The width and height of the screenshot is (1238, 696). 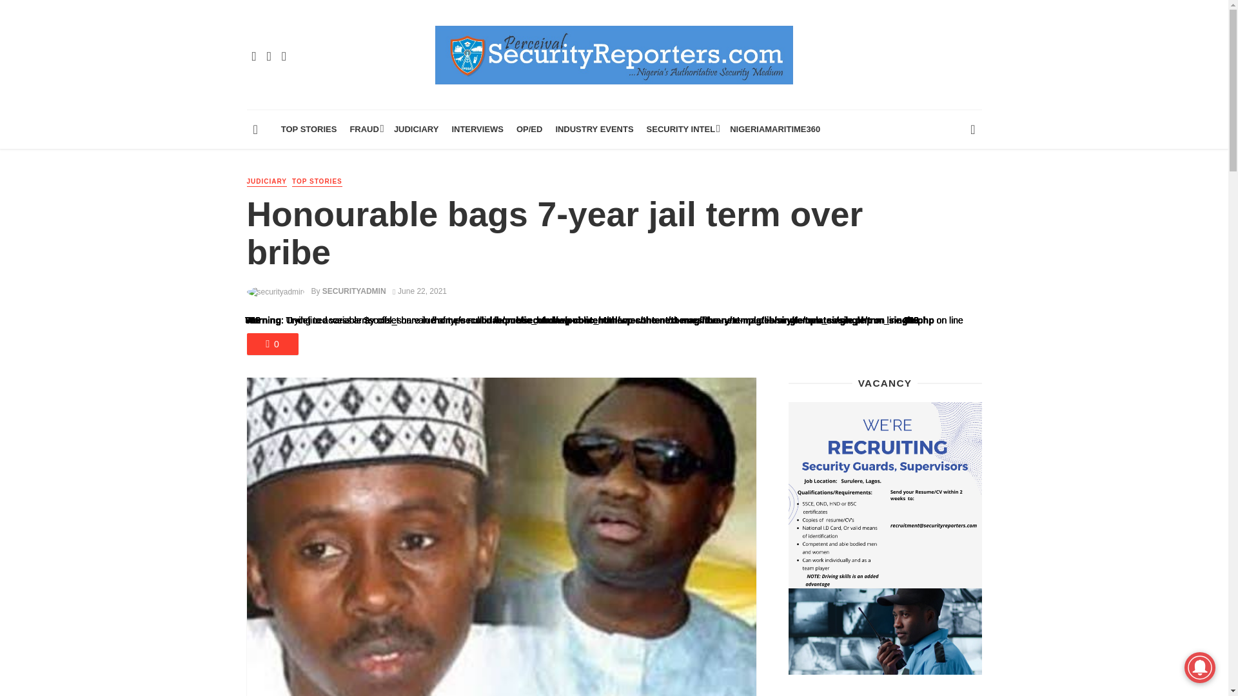 I want to click on FRAUD, so click(x=364, y=129).